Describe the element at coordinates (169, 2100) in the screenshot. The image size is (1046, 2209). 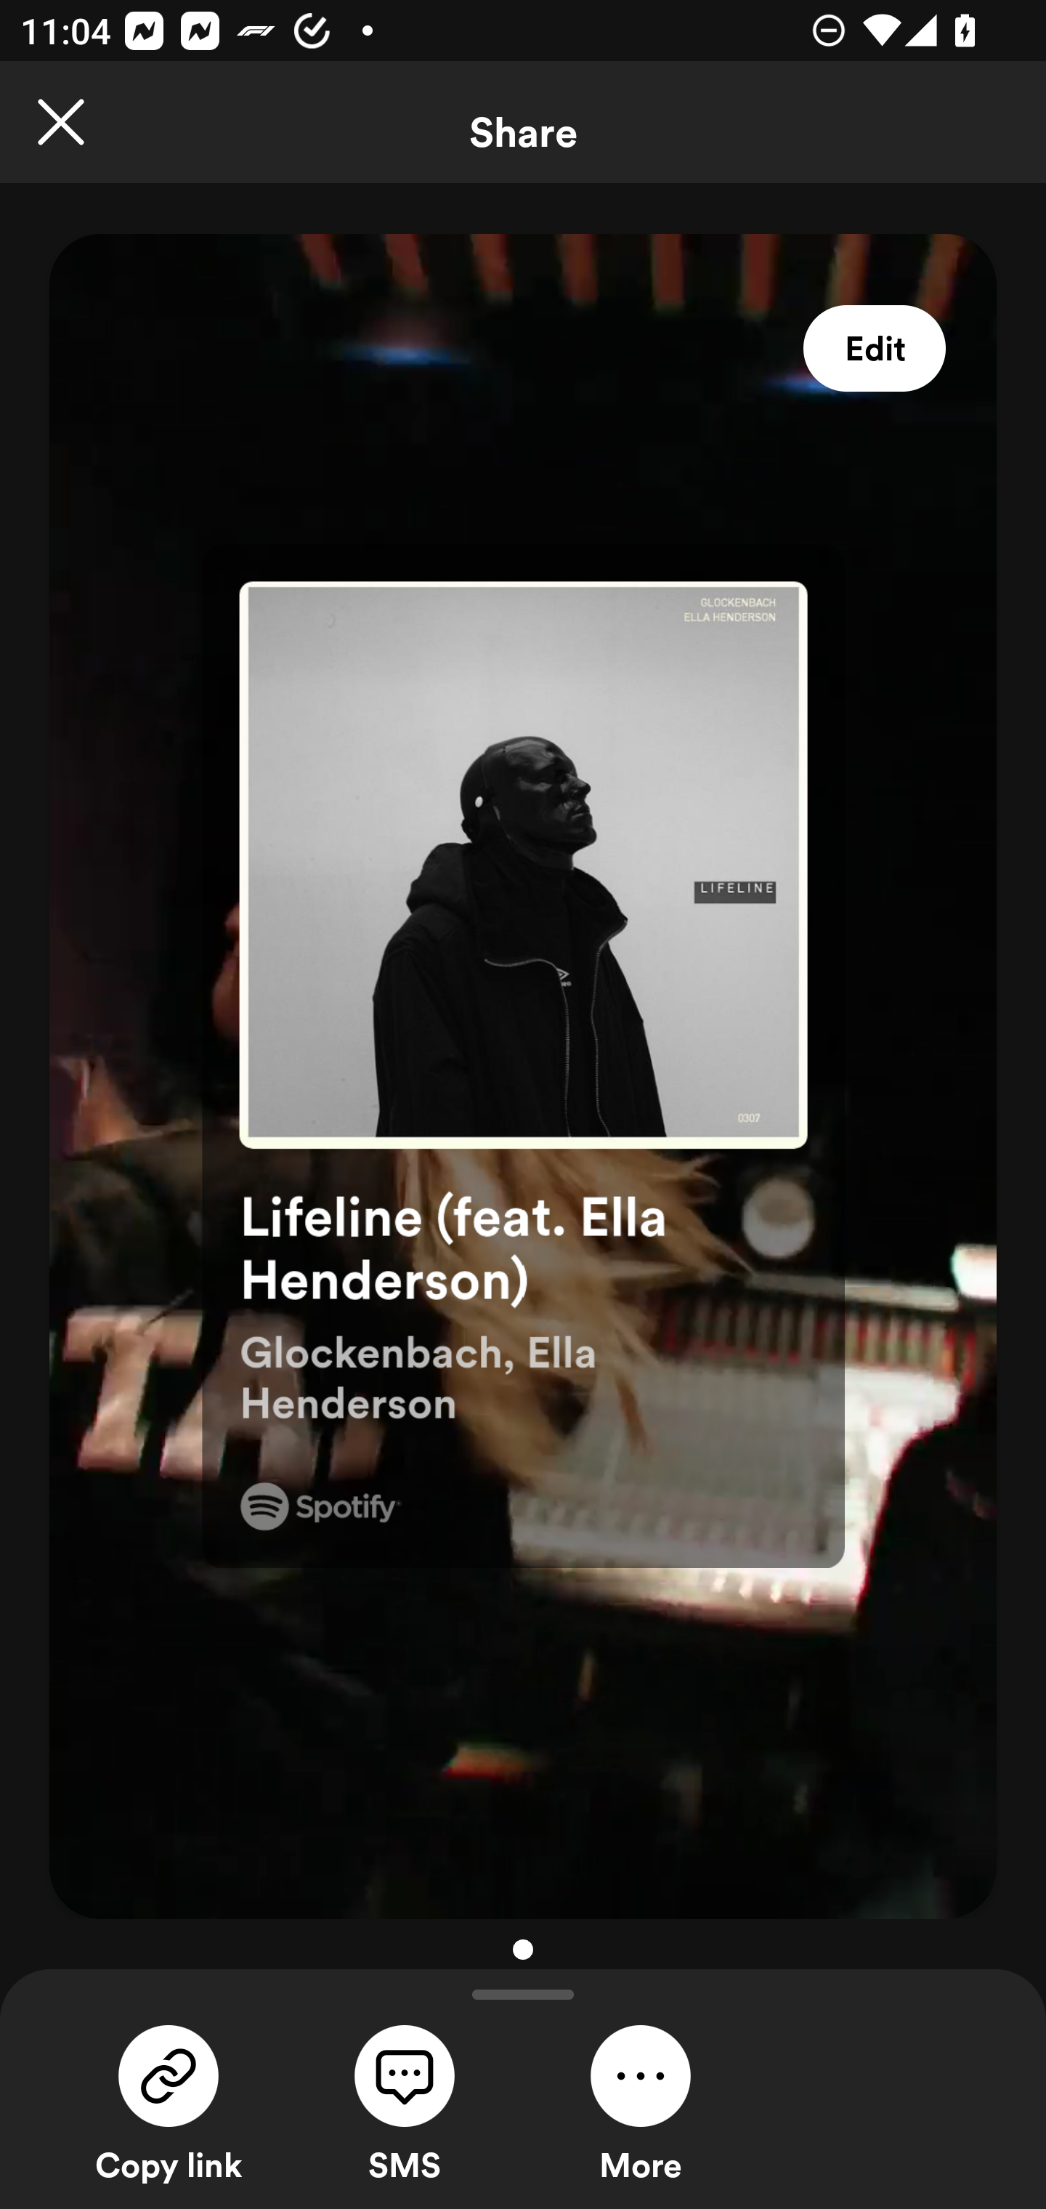
I see `Copy share link Copy link` at that location.